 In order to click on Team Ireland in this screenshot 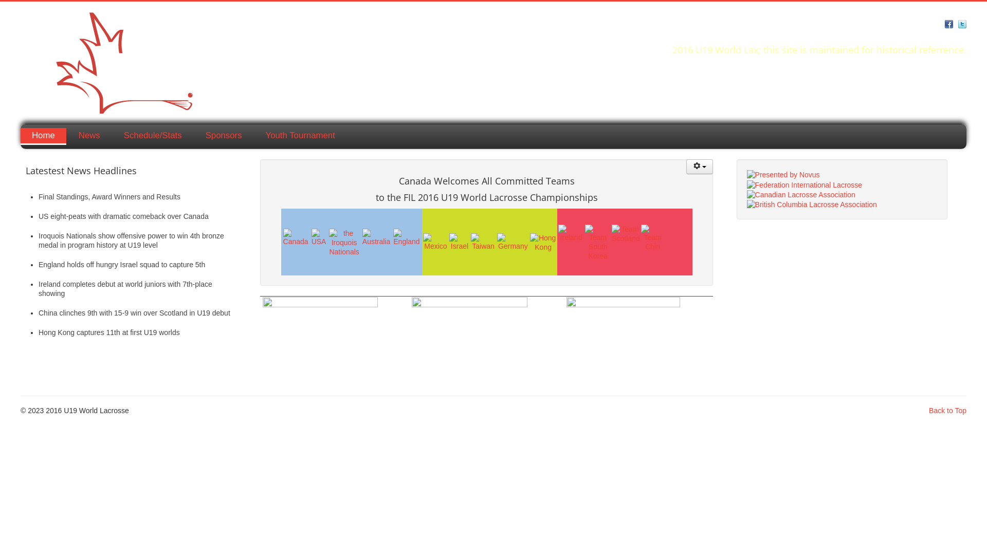, I will do `click(571, 233)`.